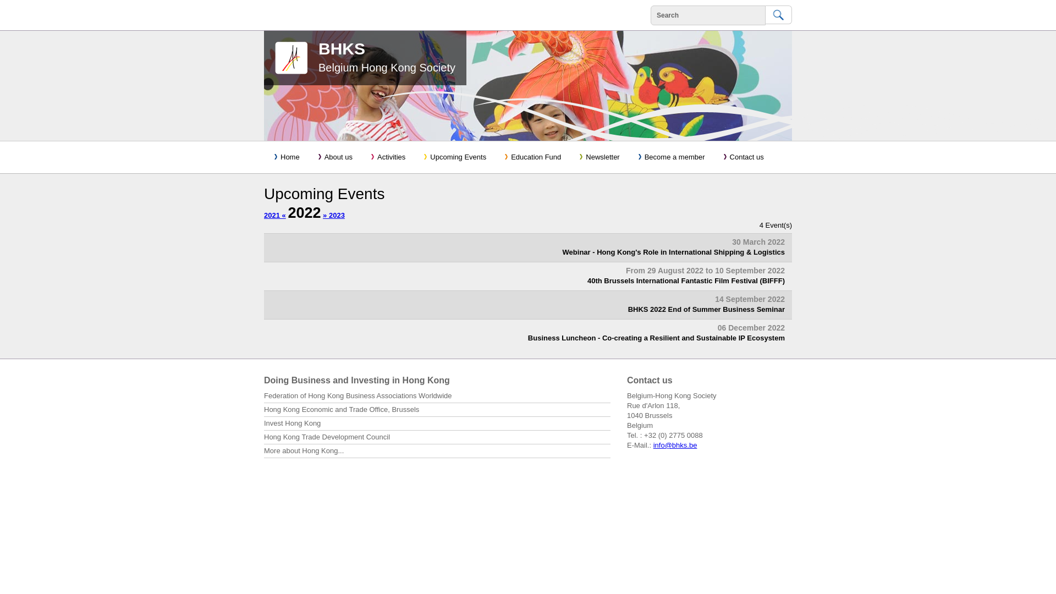 The height and width of the screenshot is (594, 1056). Describe the element at coordinates (437, 438) in the screenshot. I see `Hong Kong Trade Development Council` at that location.